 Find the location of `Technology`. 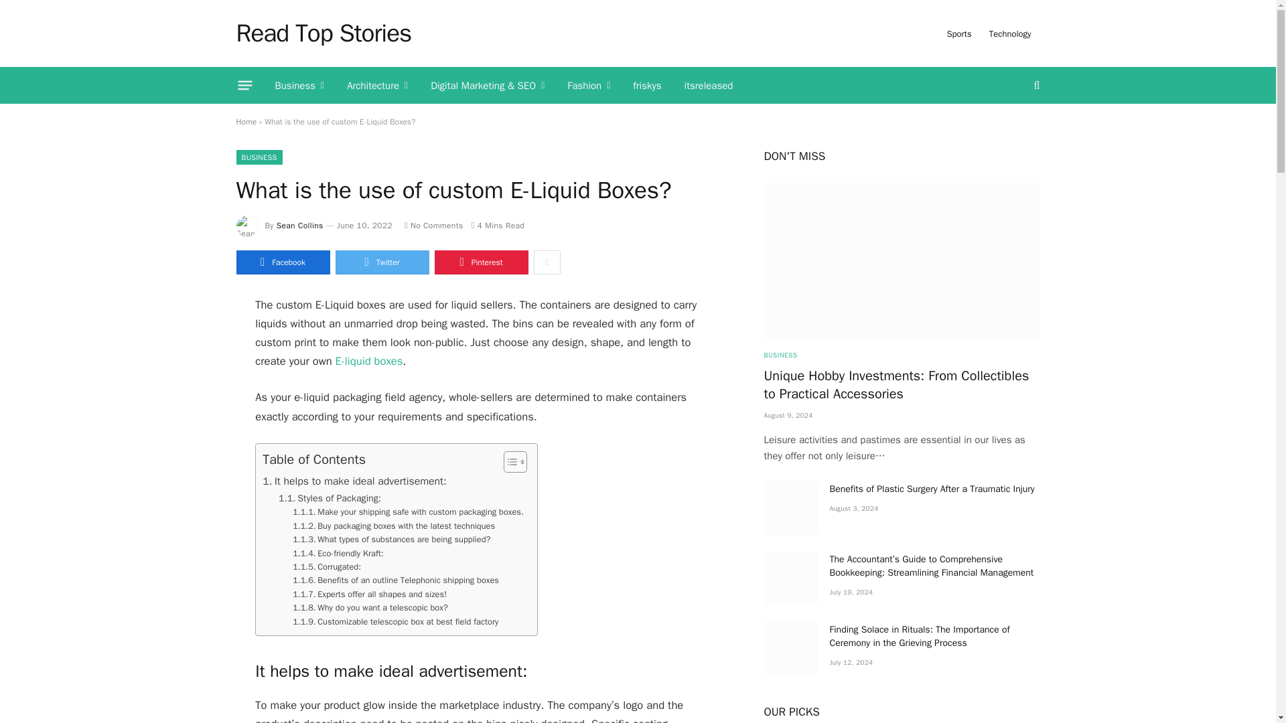

Technology is located at coordinates (1010, 33).